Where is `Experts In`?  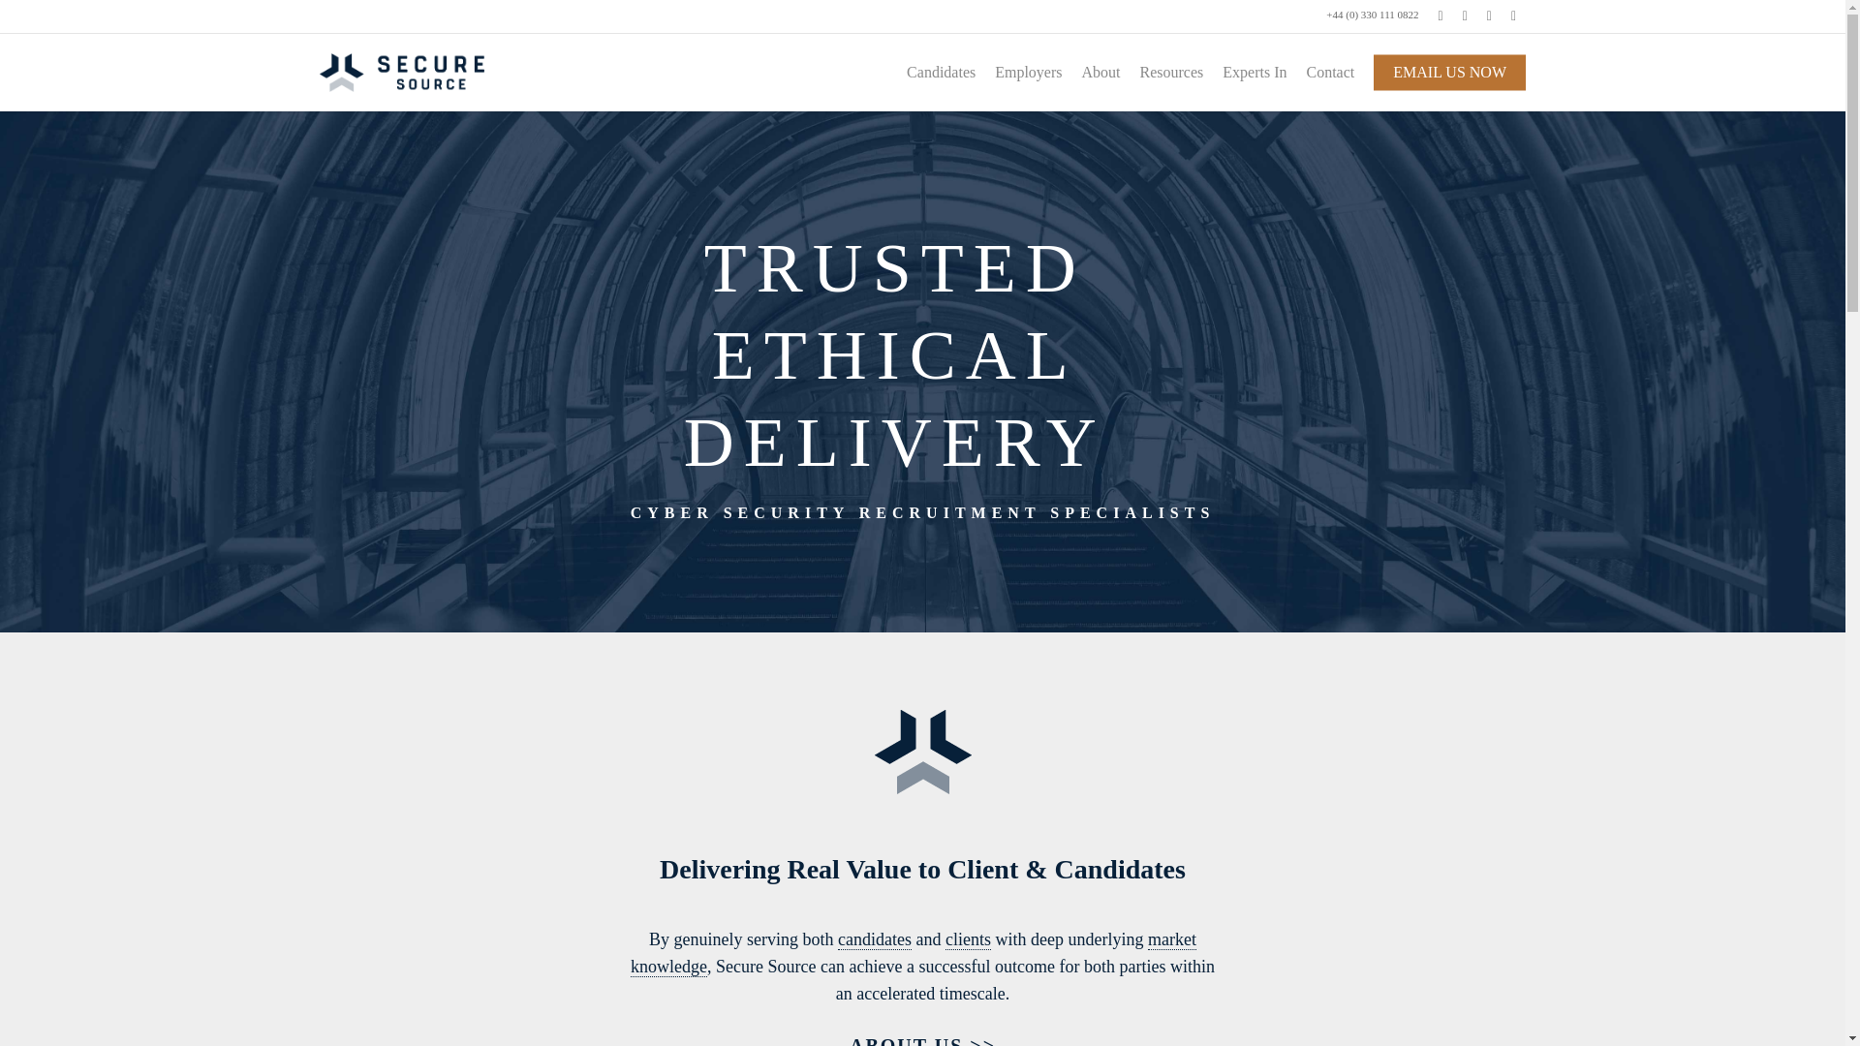
Experts In is located at coordinates (1254, 72).